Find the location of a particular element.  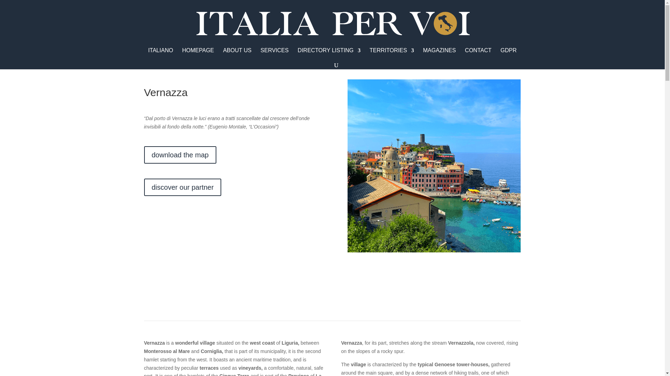

ITALIANO is located at coordinates (161, 55).